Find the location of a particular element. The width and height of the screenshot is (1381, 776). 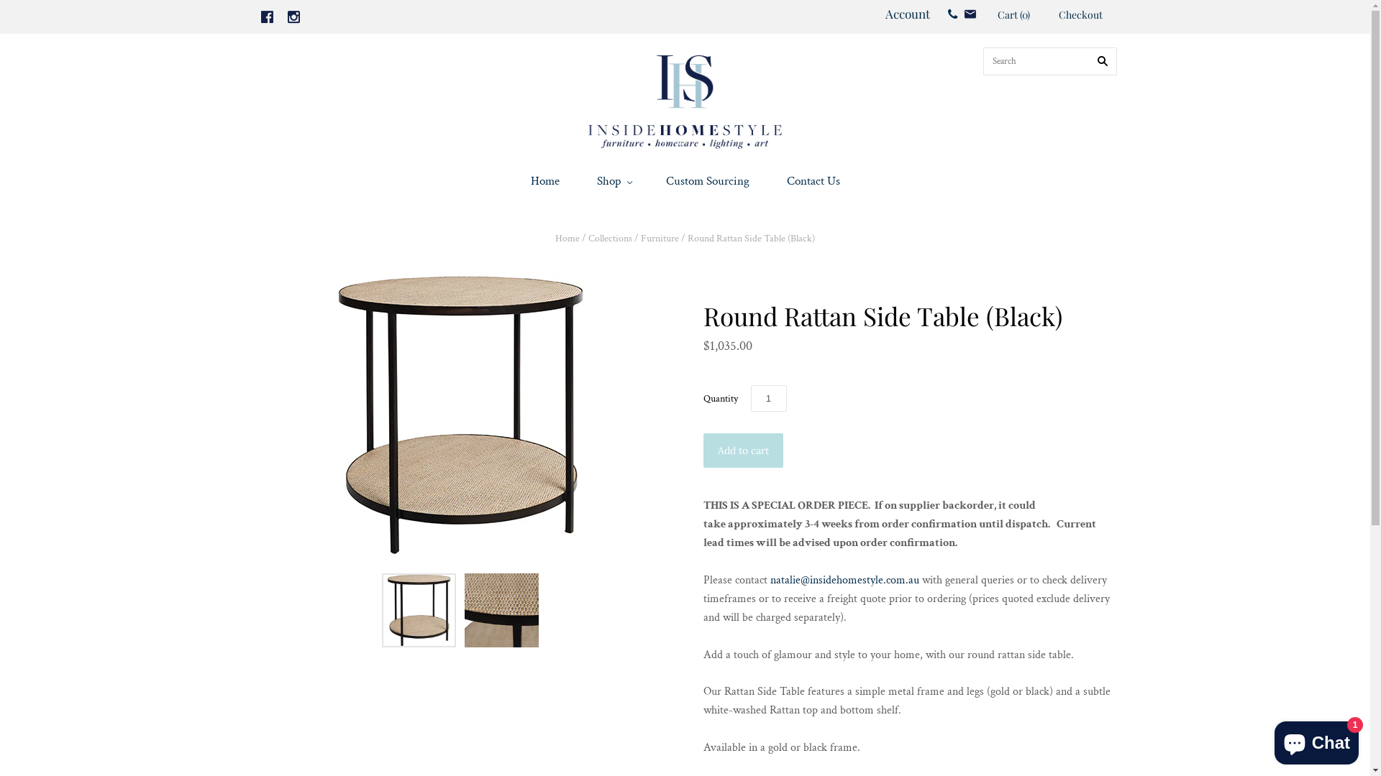

Instagram is located at coordinates (293, 17).